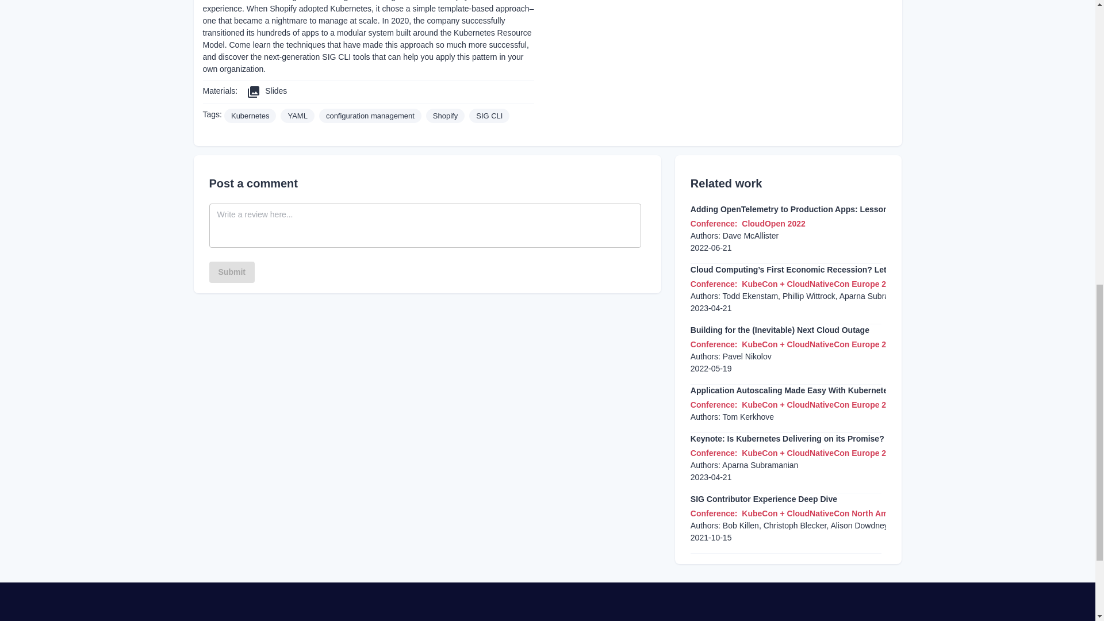 This screenshot has height=621, width=1104. What do you see at coordinates (232, 272) in the screenshot?
I see `Submit` at bounding box center [232, 272].